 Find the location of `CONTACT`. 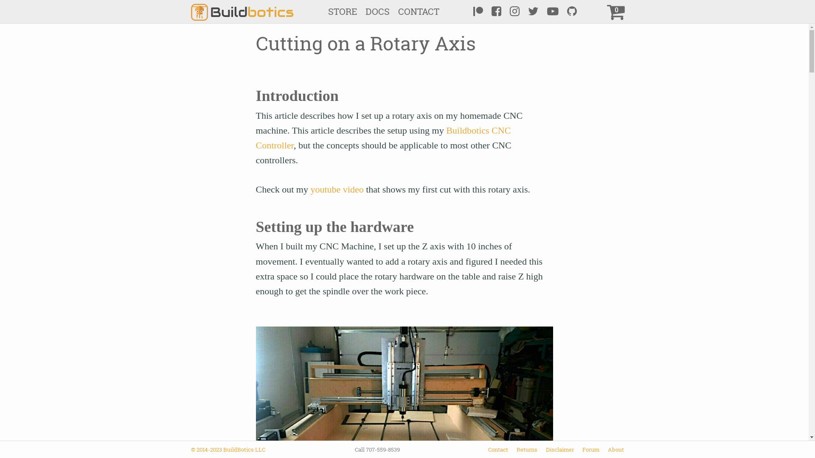

CONTACT is located at coordinates (419, 11).